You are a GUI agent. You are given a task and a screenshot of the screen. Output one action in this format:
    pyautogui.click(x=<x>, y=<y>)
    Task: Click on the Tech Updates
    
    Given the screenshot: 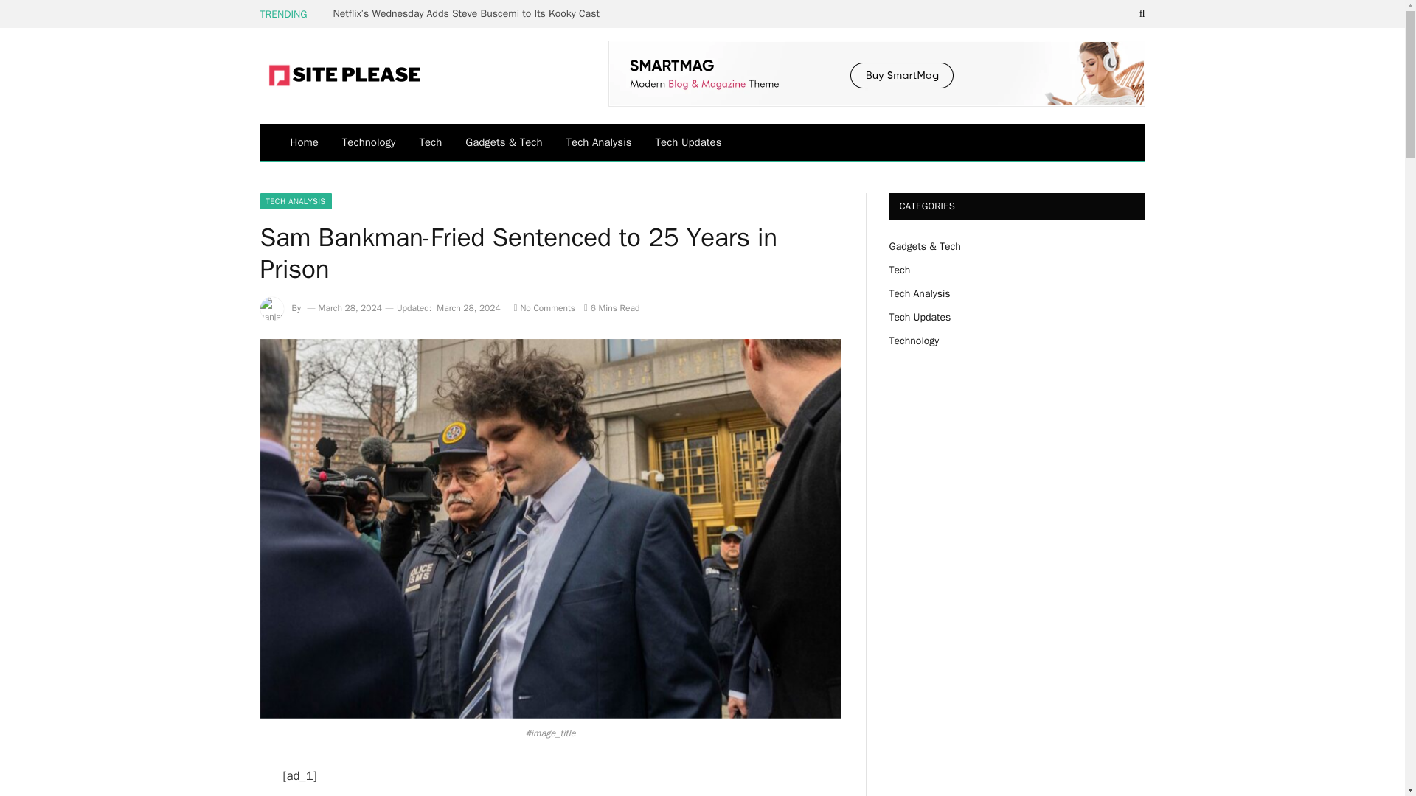 What is the action you would take?
    pyautogui.click(x=689, y=142)
    